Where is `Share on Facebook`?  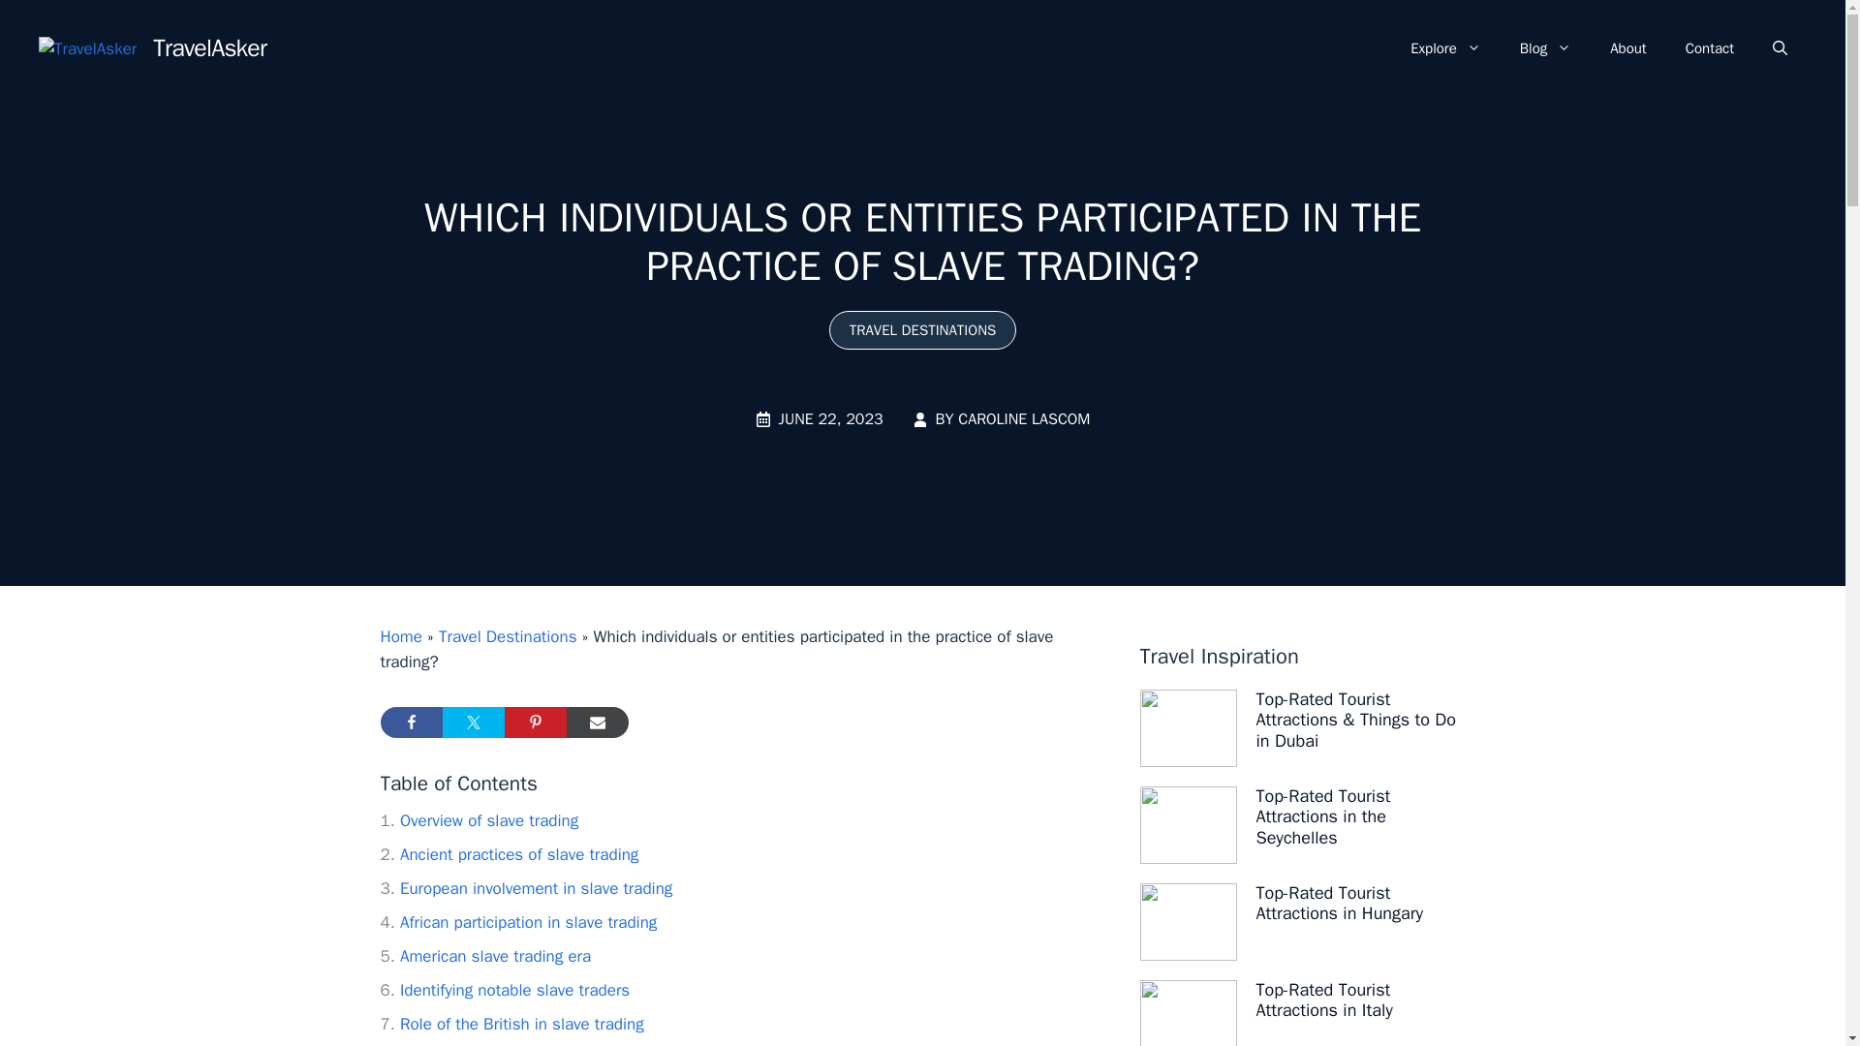
Share on Facebook is located at coordinates (411, 723).